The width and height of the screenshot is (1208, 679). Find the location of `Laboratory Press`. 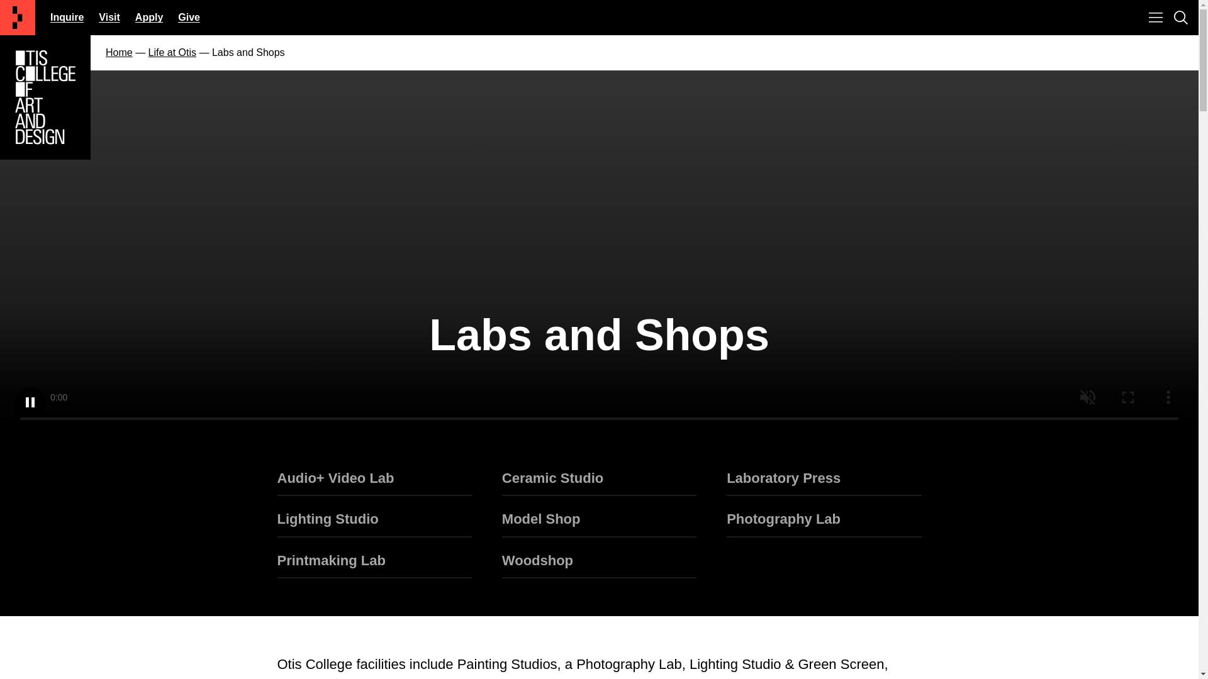

Laboratory Press is located at coordinates (824, 483).